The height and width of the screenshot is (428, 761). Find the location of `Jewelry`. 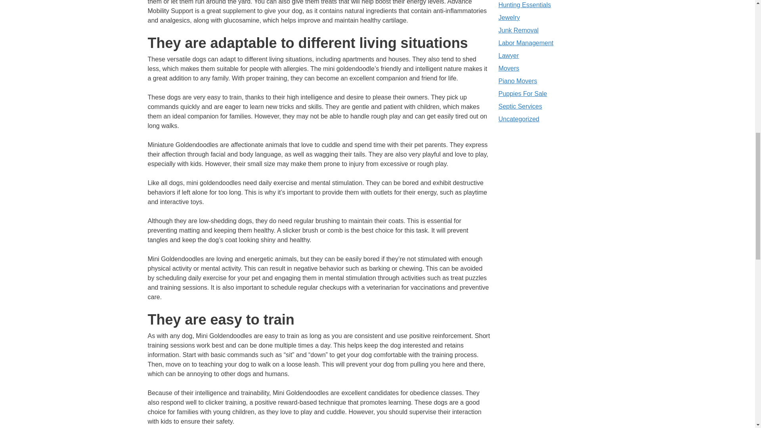

Jewelry is located at coordinates (509, 17).